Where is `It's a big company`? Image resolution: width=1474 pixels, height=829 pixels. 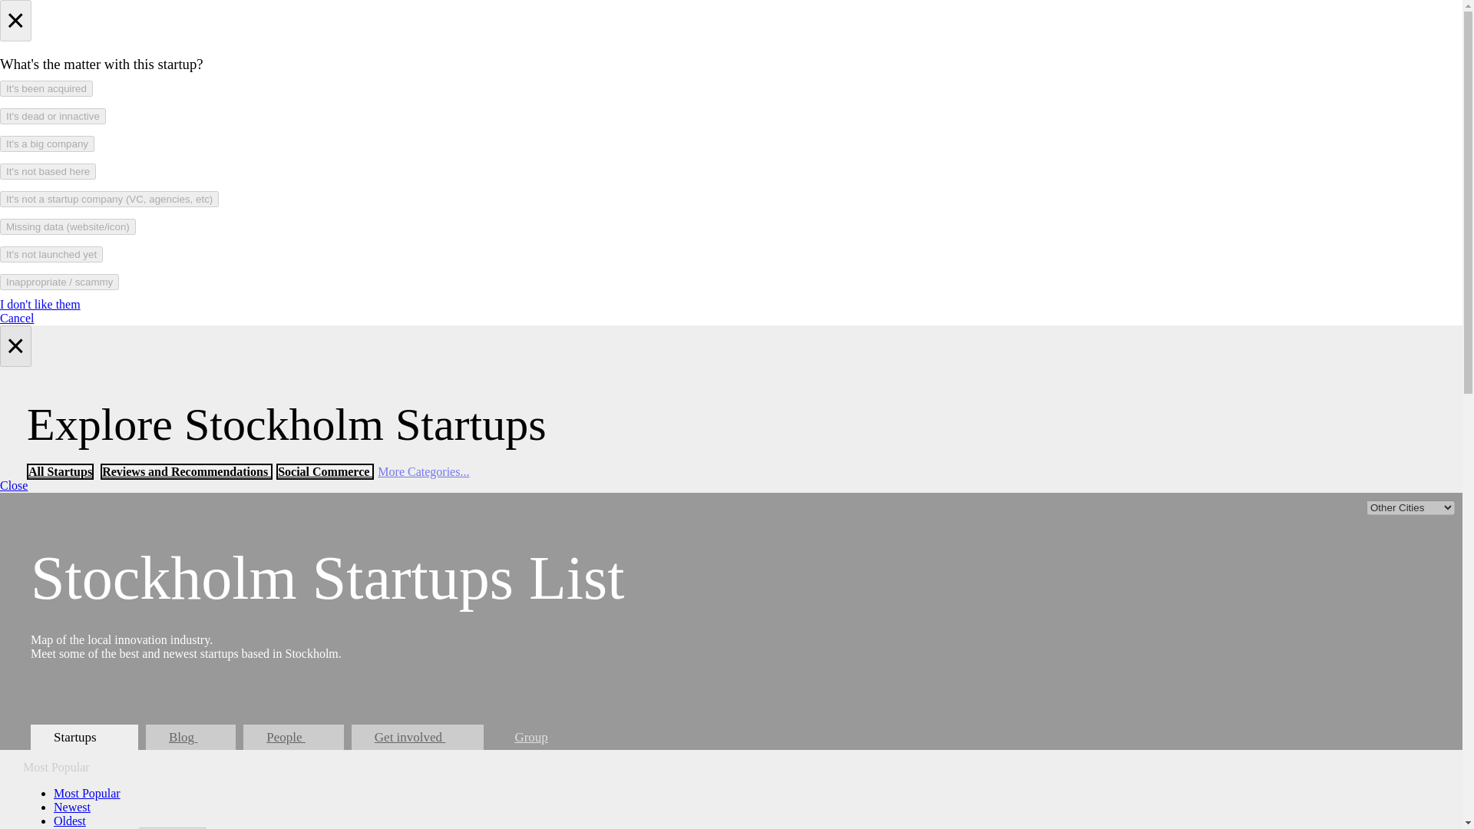
It's a big company is located at coordinates (47, 144).